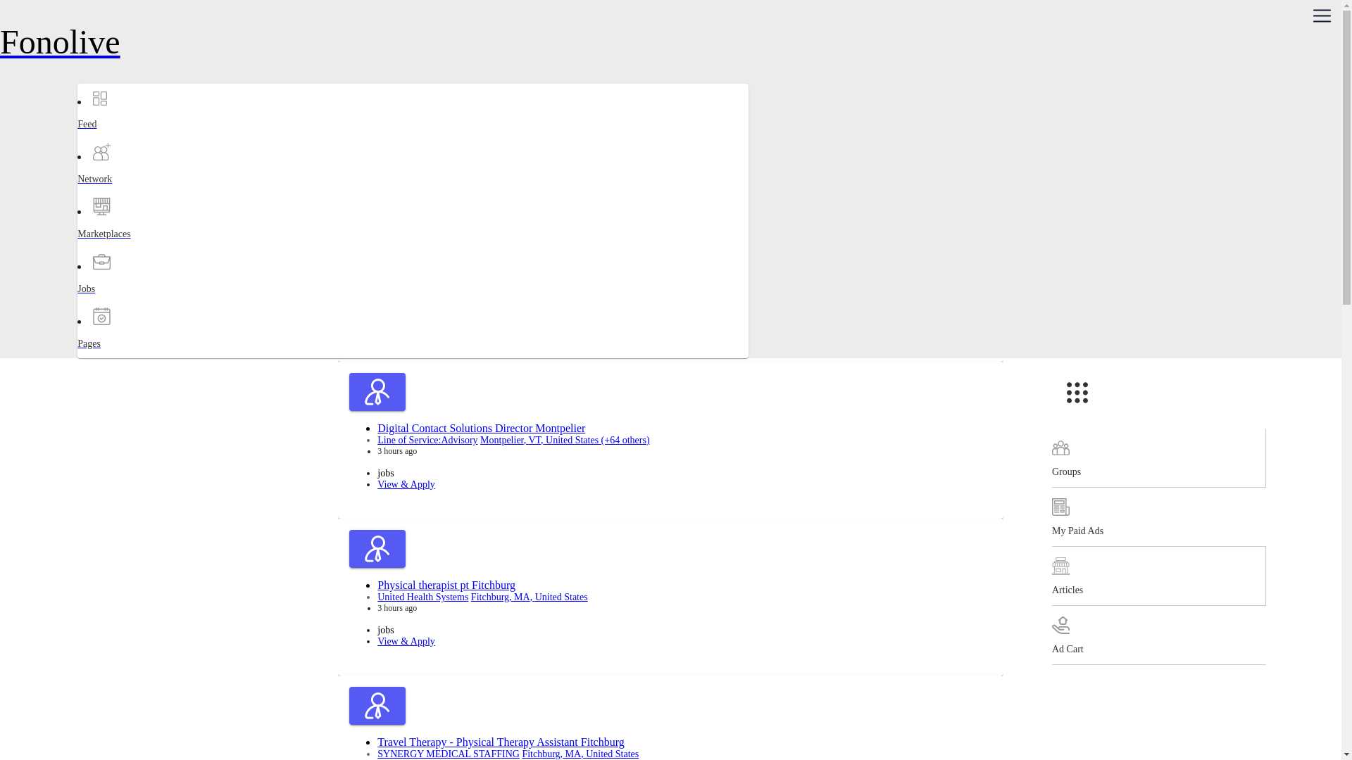 The image size is (1352, 760). Describe the element at coordinates (500, 742) in the screenshot. I see `Travel Therapy - Physical Therapy Assistant Fitchburg` at that location.